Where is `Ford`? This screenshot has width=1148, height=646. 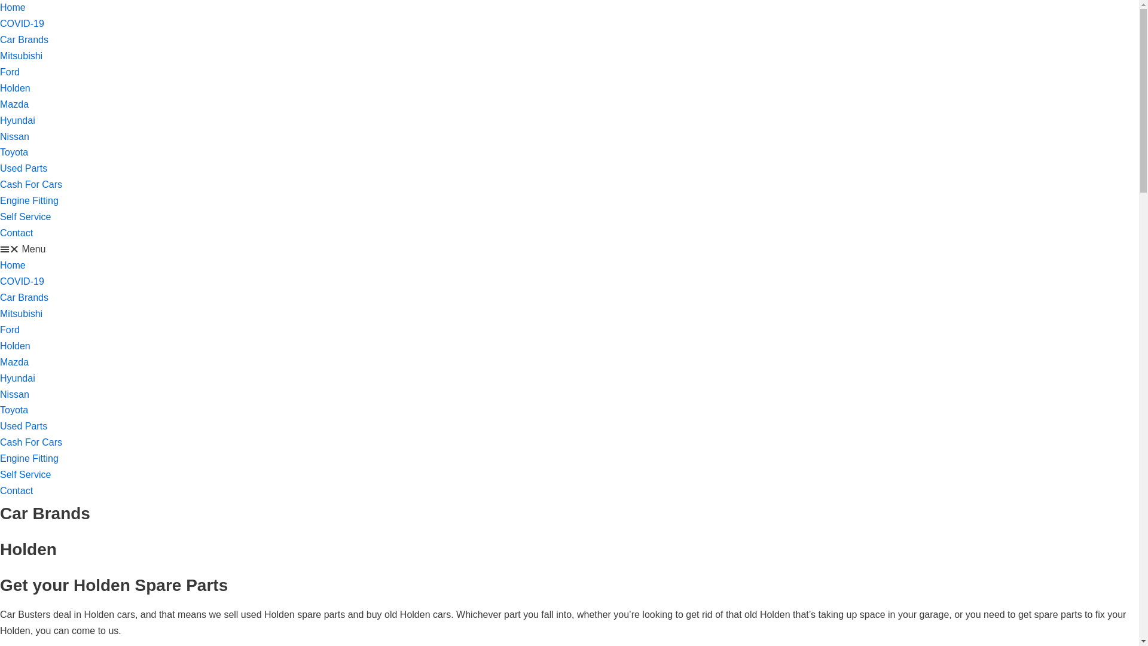
Ford is located at coordinates (10, 330).